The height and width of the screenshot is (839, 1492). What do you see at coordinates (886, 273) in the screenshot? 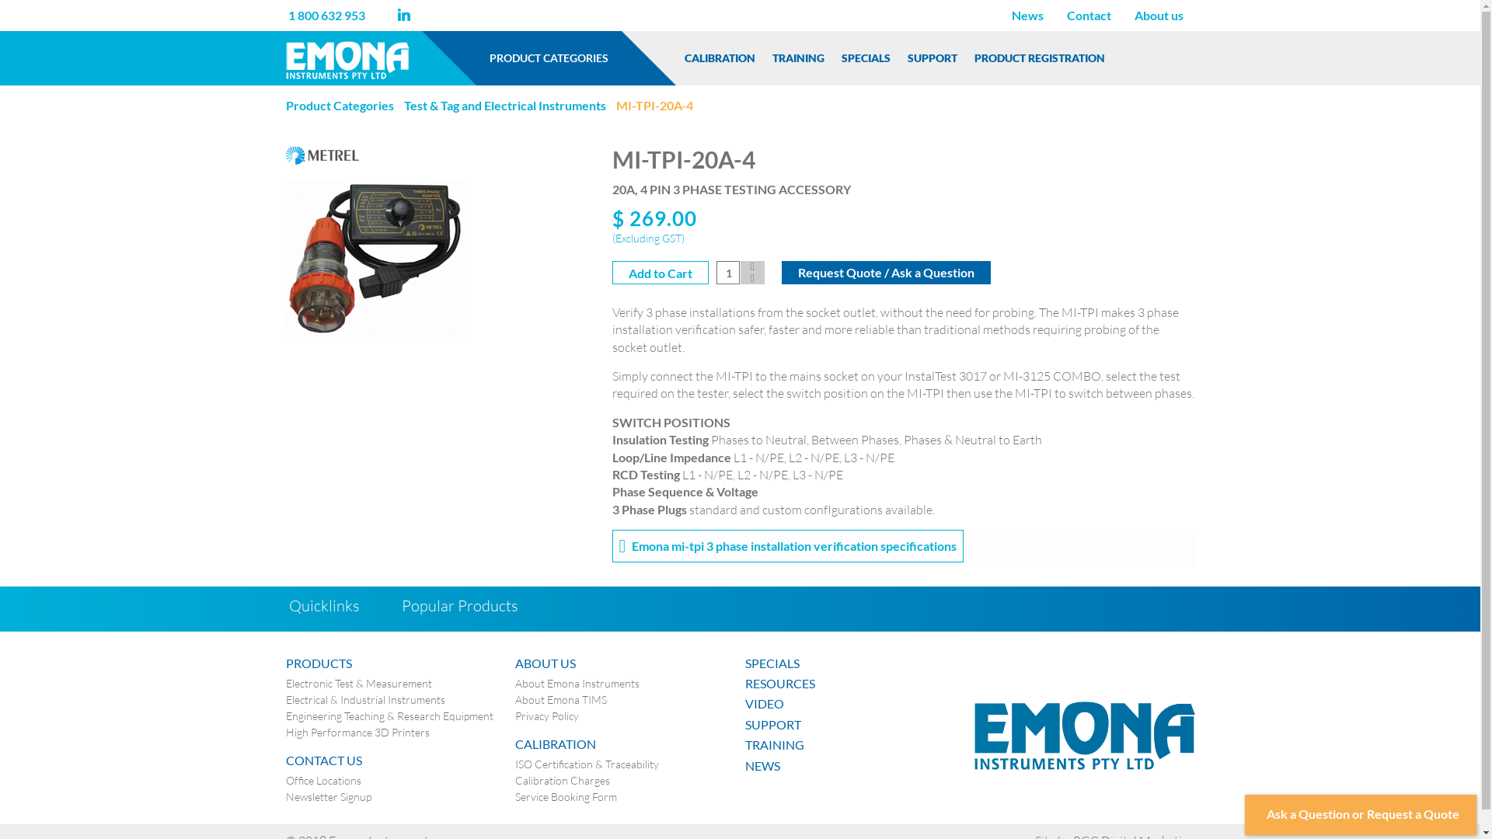
I see `Request Quote / Ask a Question` at bounding box center [886, 273].